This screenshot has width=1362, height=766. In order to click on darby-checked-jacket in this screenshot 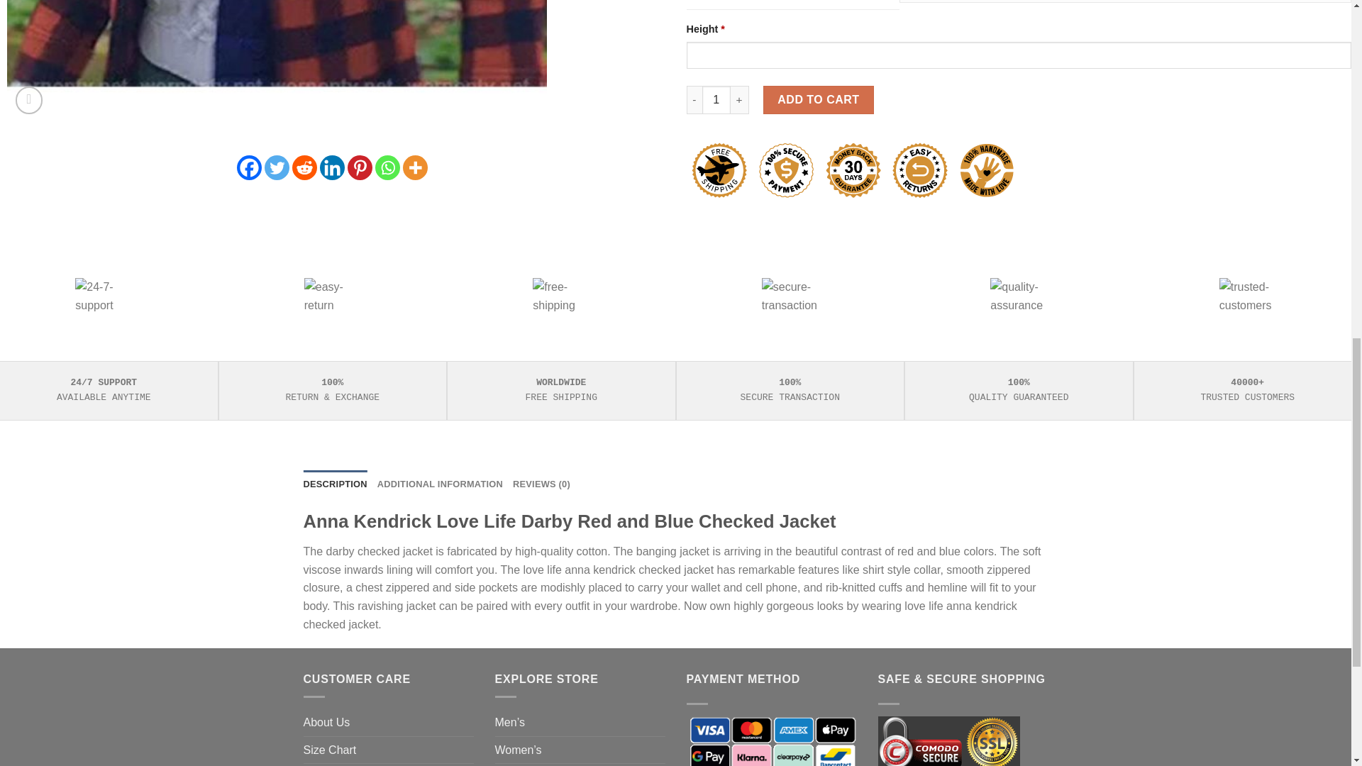, I will do `click(277, 60)`.